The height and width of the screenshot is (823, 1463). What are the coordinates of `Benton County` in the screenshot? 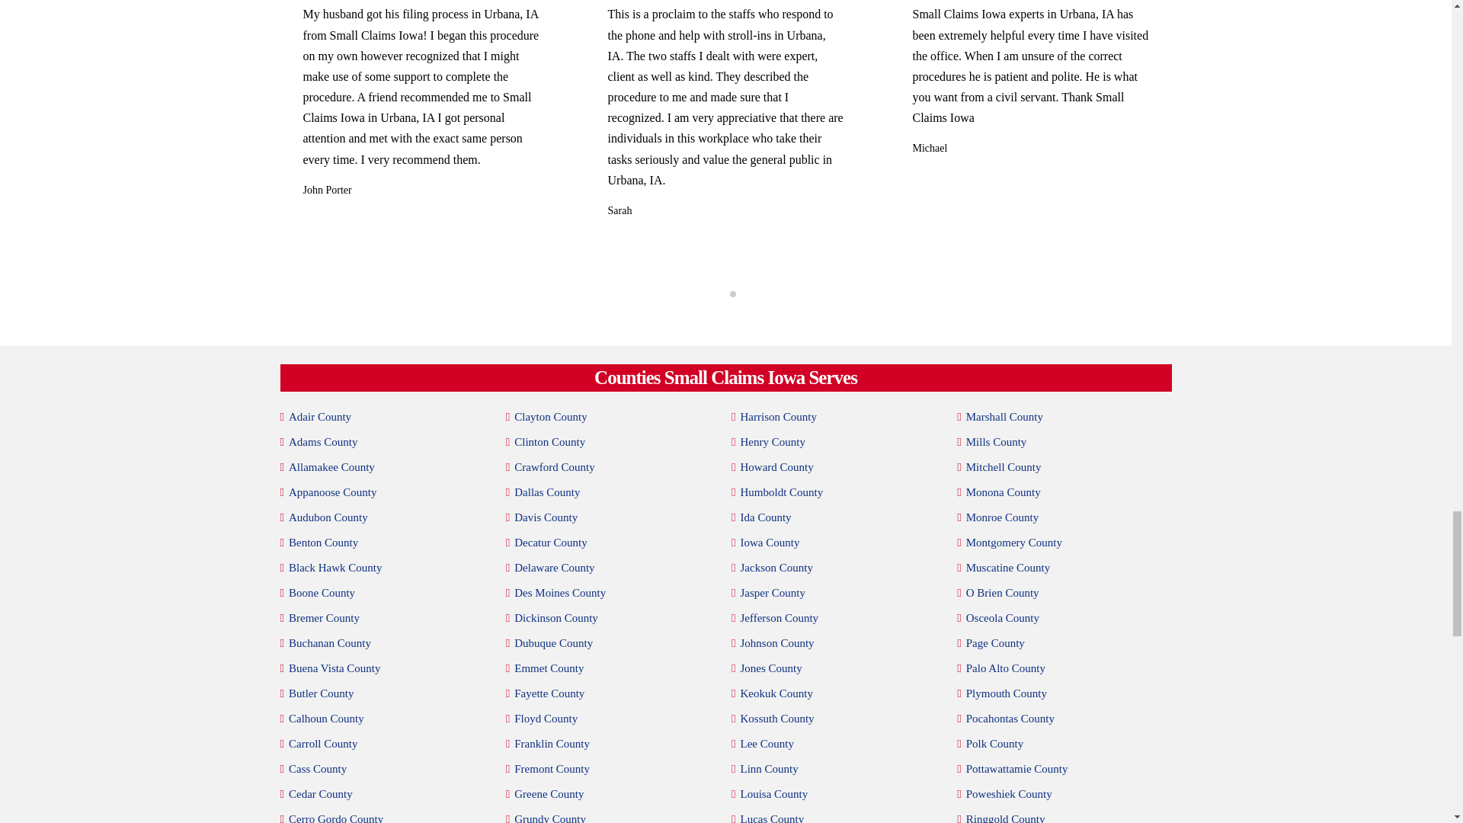 It's located at (323, 543).